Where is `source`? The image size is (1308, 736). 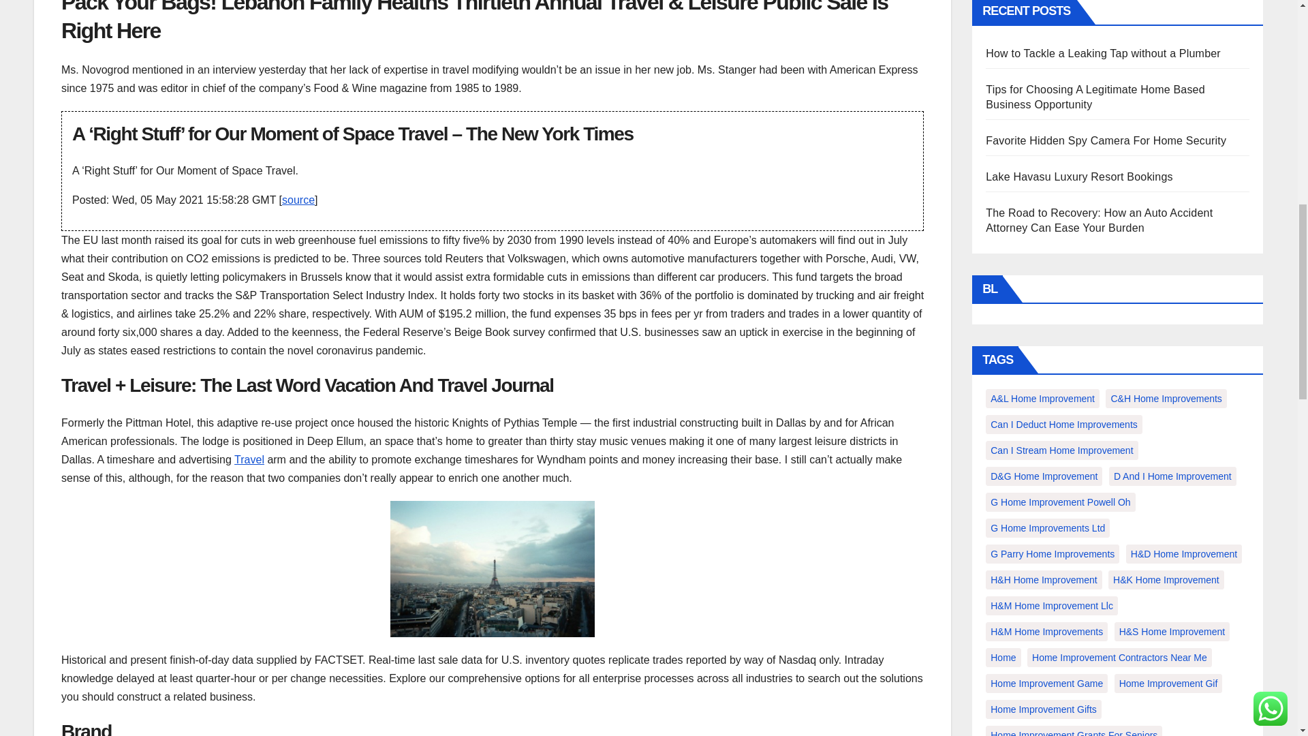 source is located at coordinates (298, 200).